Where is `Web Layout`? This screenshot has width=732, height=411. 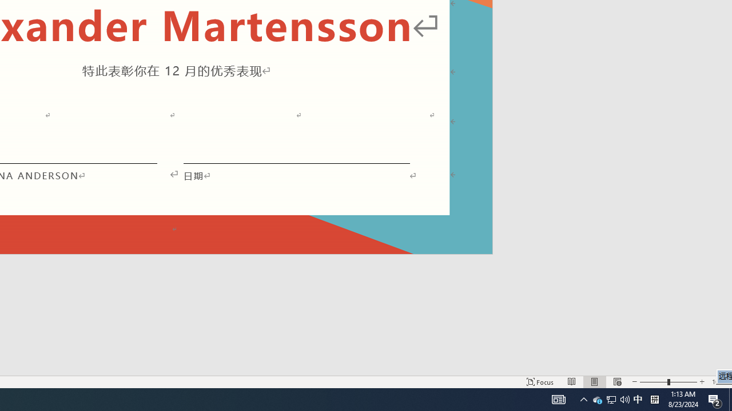 Web Layout is located at coordinates (617, 381).